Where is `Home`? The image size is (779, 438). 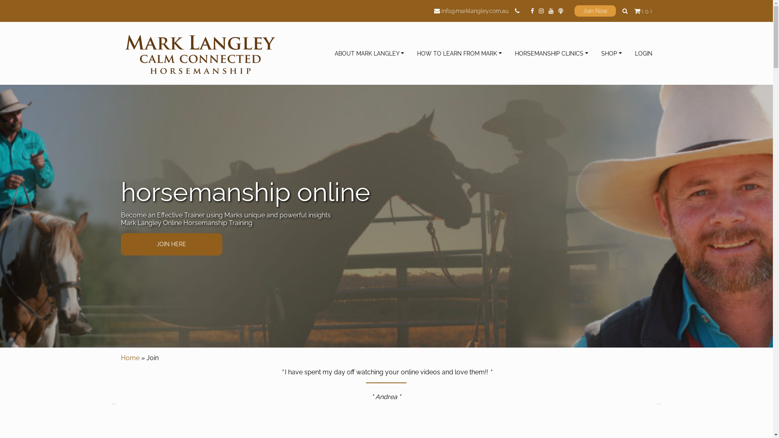
Home is located at coordinates (130, 358).